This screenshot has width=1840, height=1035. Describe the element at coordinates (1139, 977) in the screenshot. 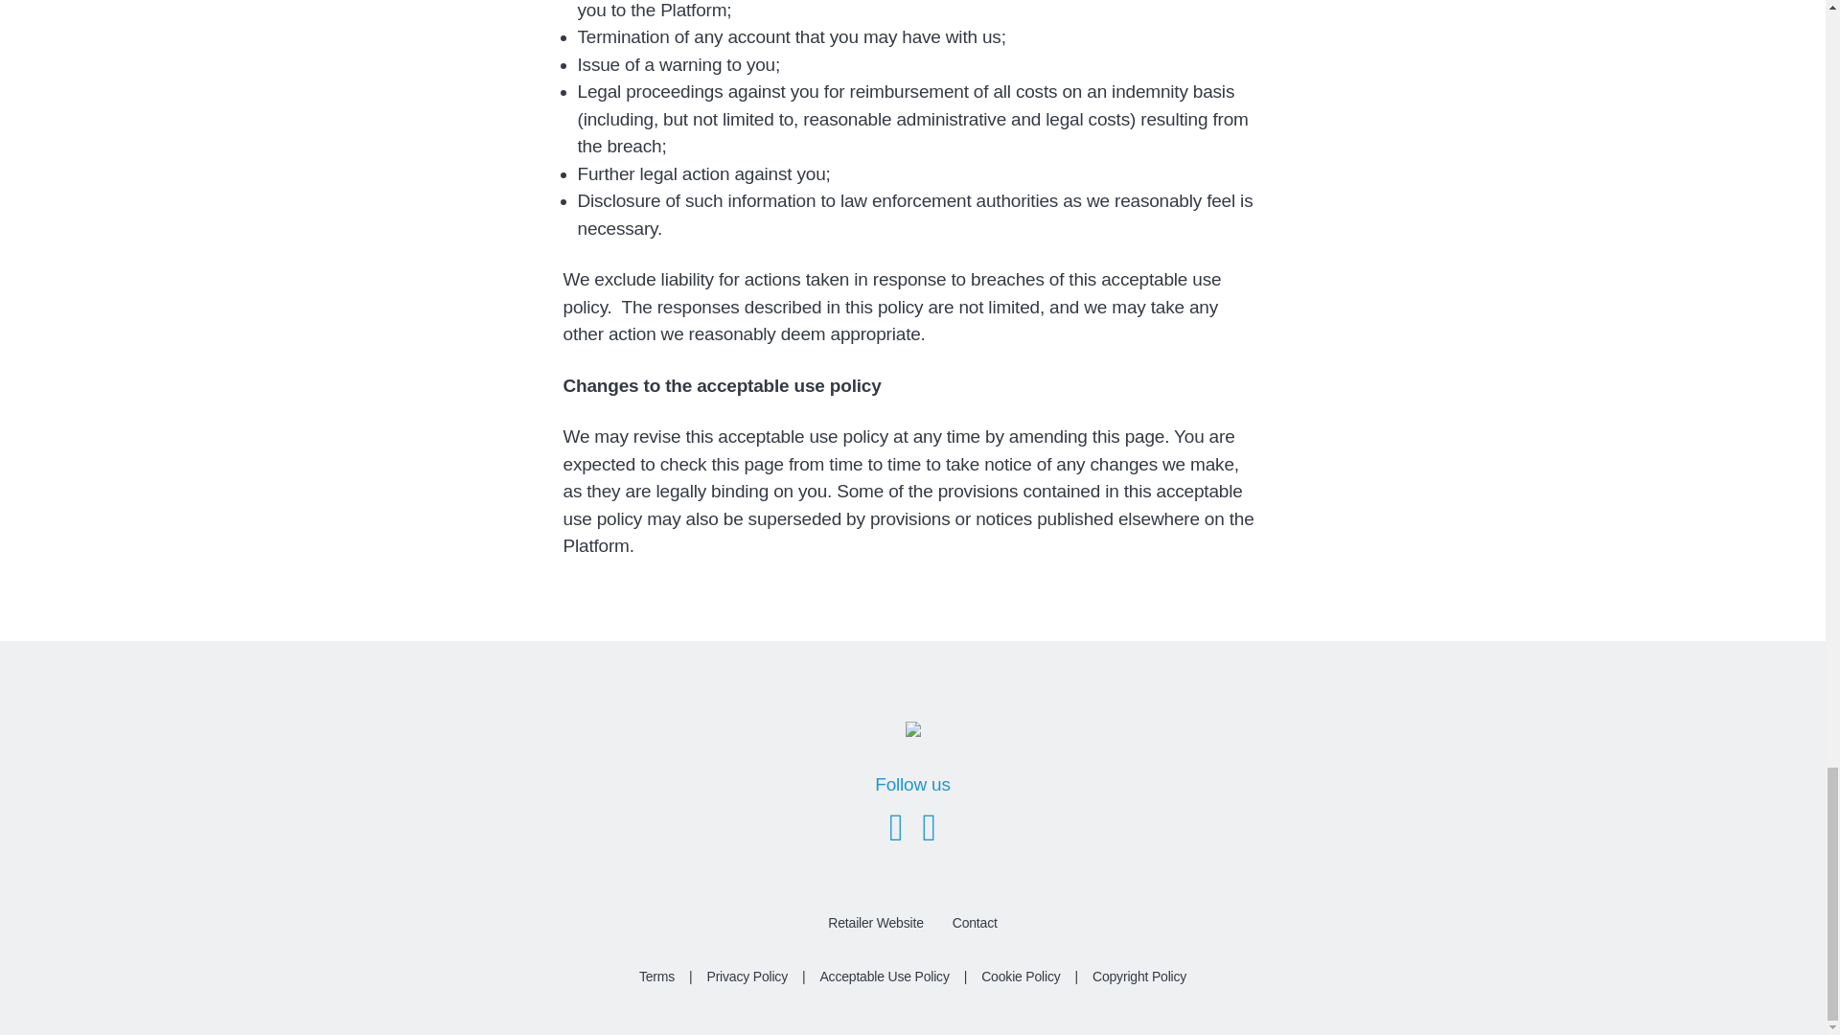

I see `Copyright Policy` at that location.